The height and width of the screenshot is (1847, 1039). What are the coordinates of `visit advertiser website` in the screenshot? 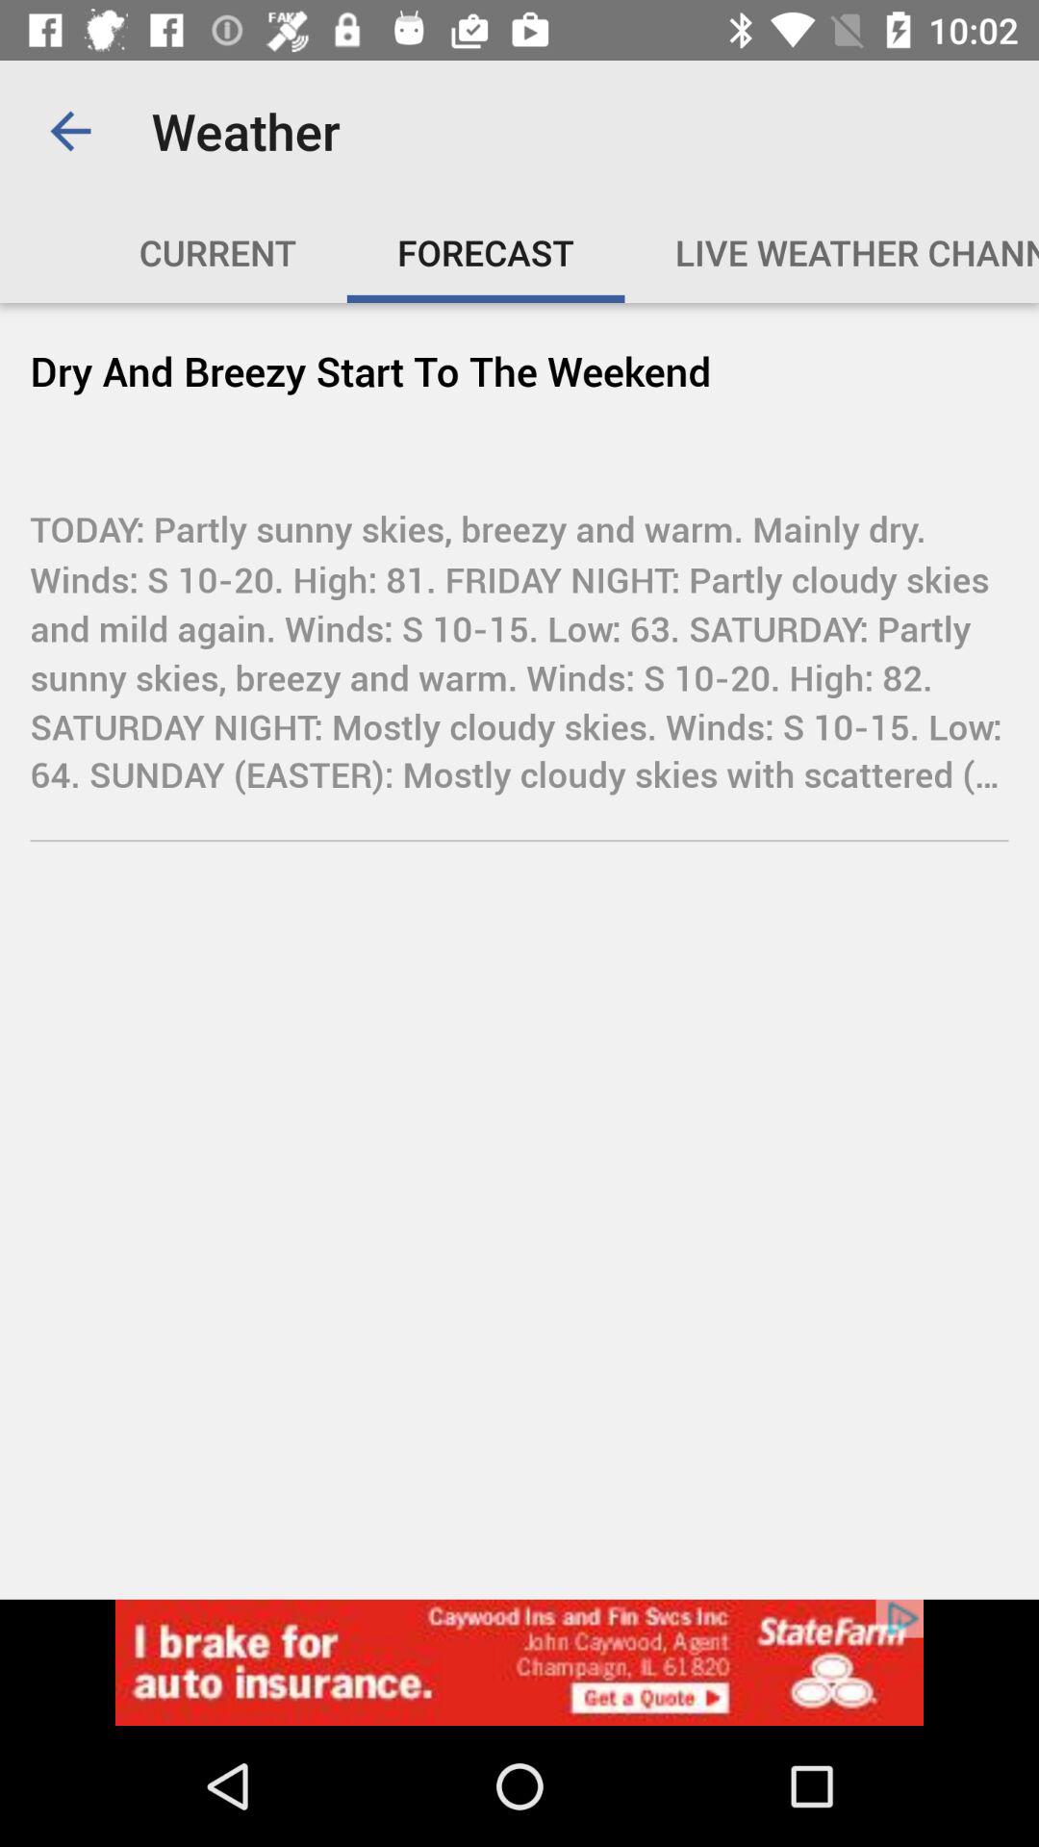 It's located at (519, 1662).